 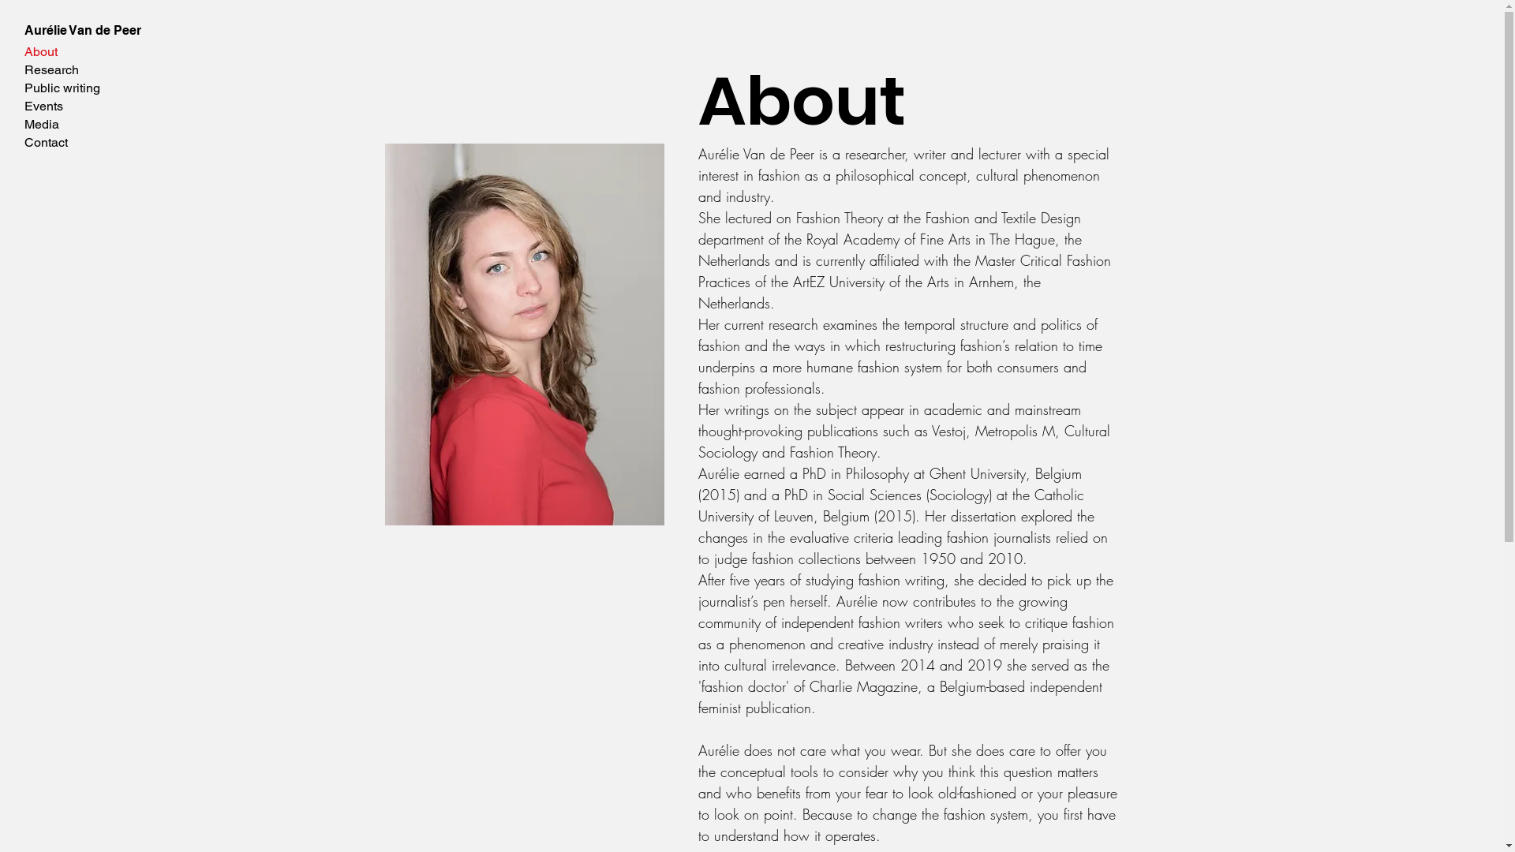 I want to click on Events, so click(x=82, y=106).